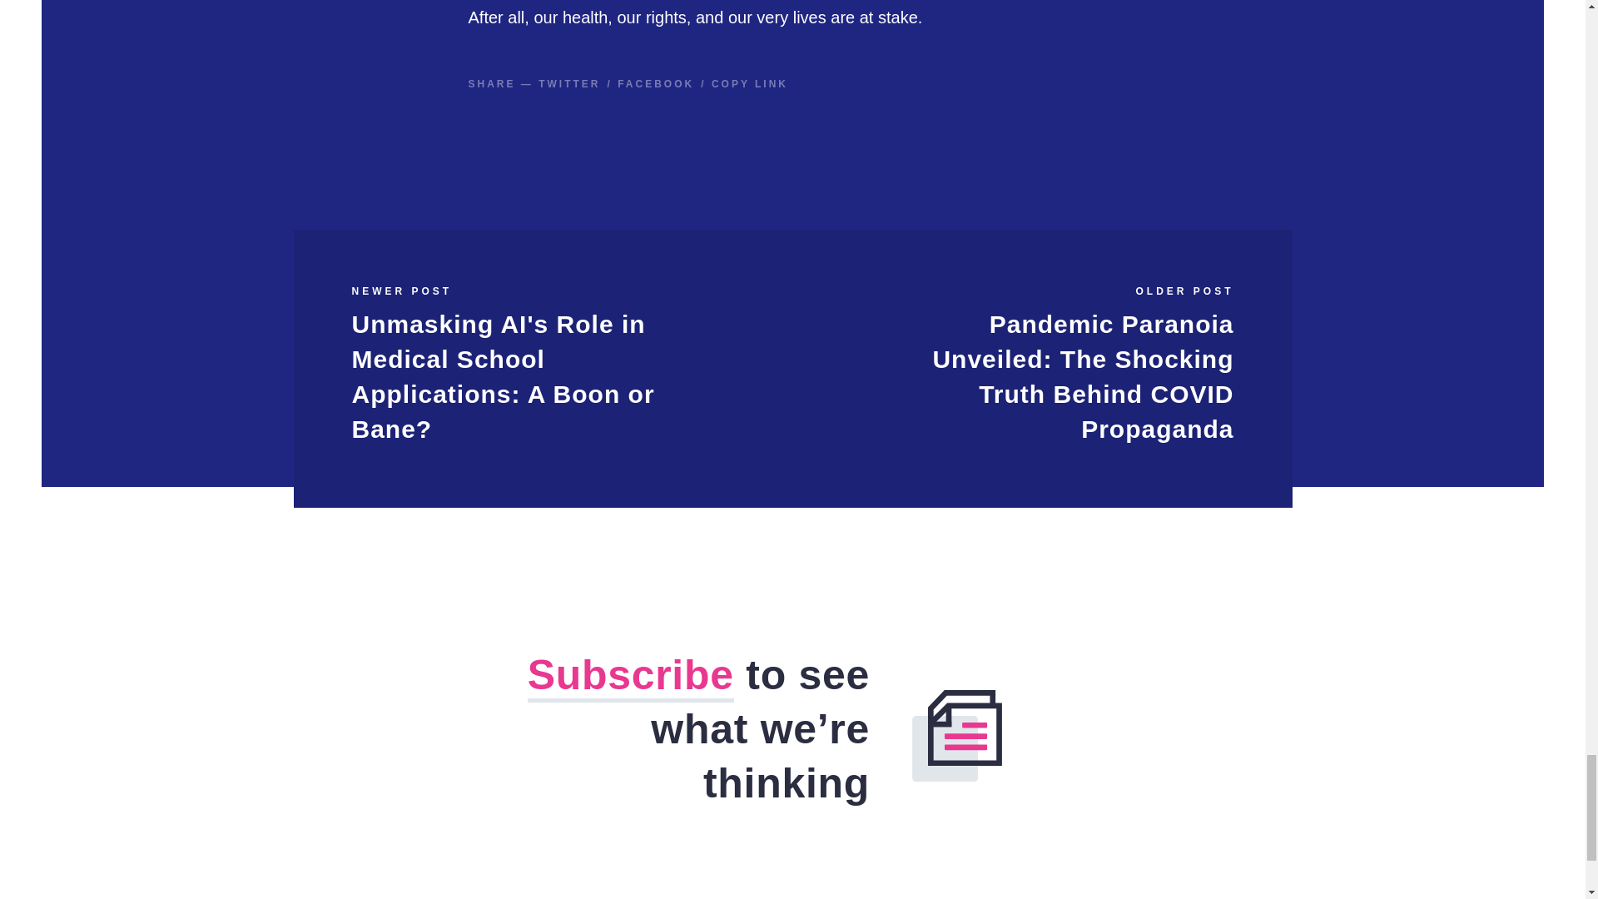 This screenshot has width=1598, height=899. Describe the element at coordinates (749, 83) in the screenshot. I see `COPY LINK` at that location.